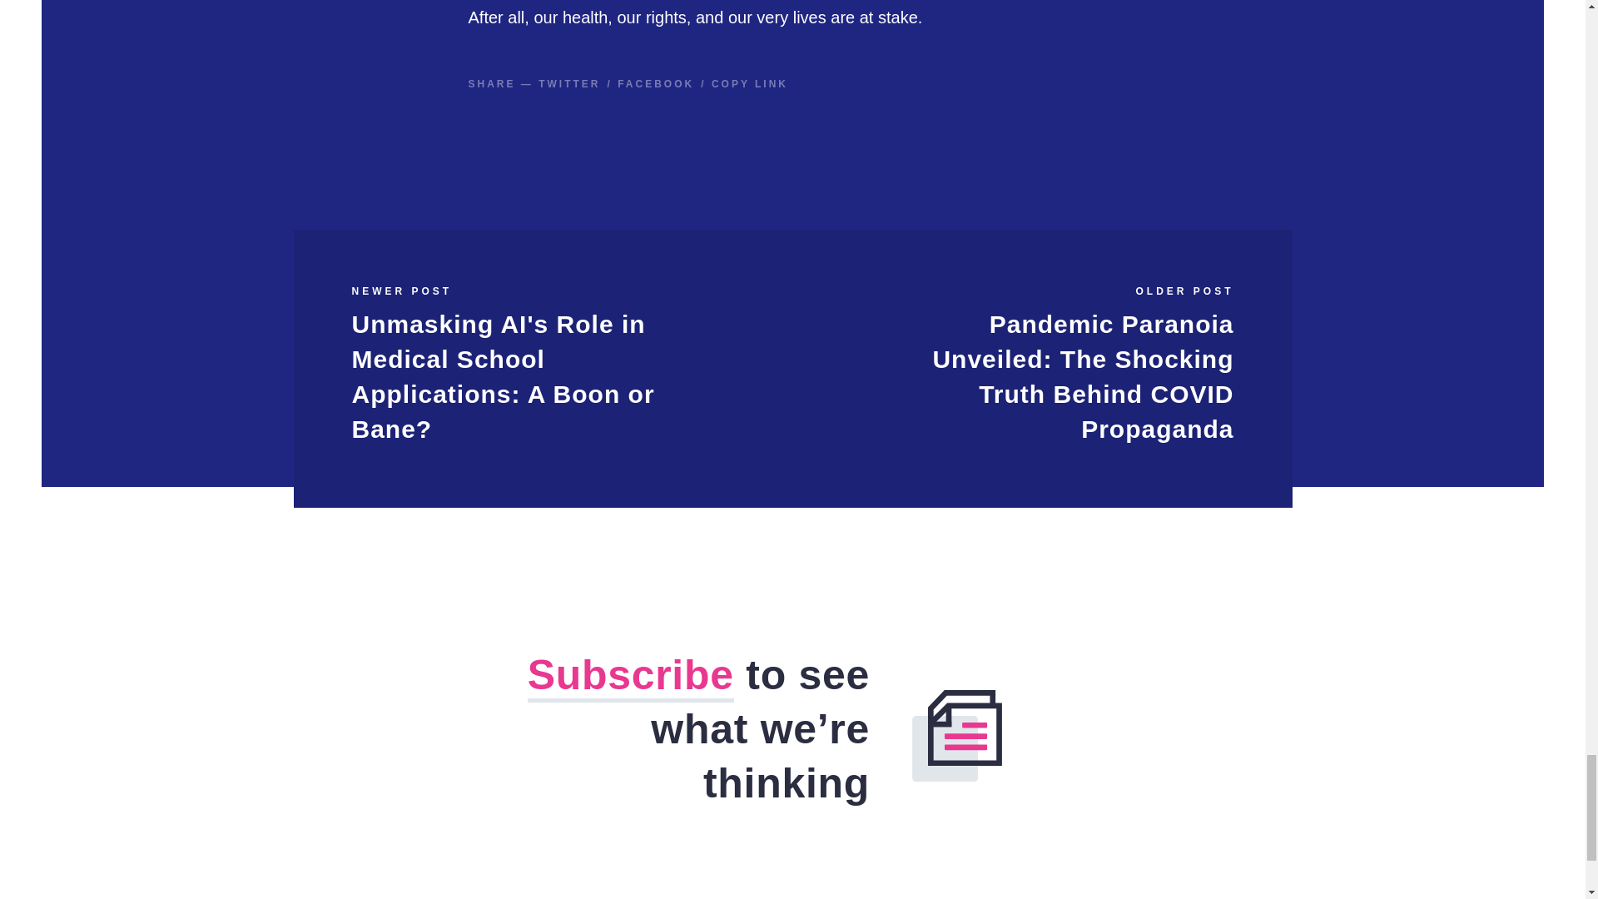 This screenshot has width=1598, height=899. Describe the element at coordinates (749, 83) in the screenshot. I see `COPY LINK` at that location.